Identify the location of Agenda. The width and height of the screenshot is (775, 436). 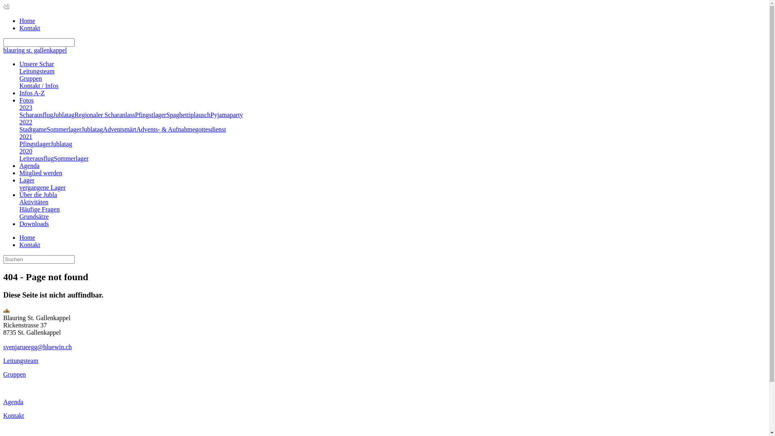
(29, 166).